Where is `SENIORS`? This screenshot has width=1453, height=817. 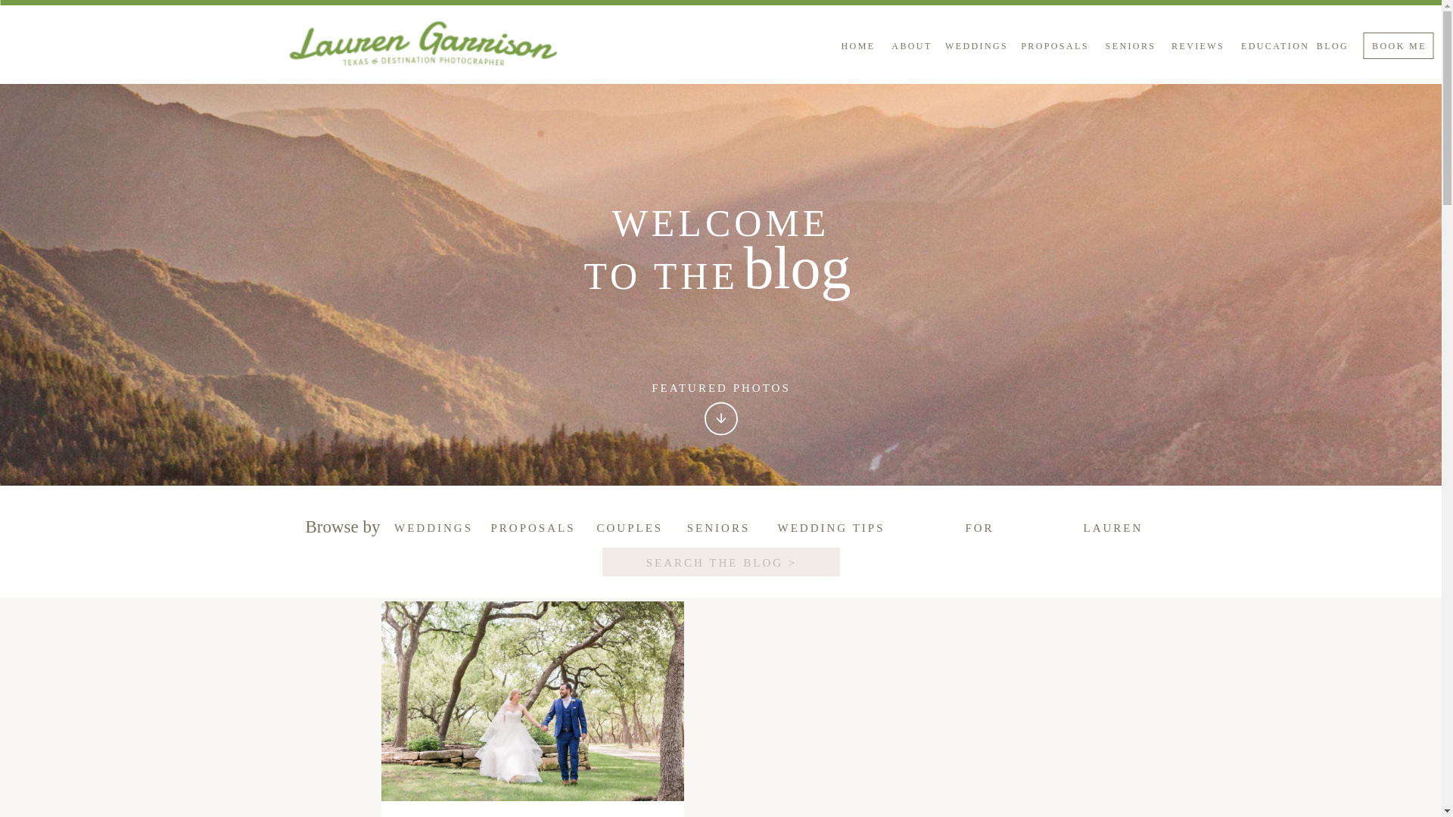
SENIORS is located at coordinates (1131, 48).